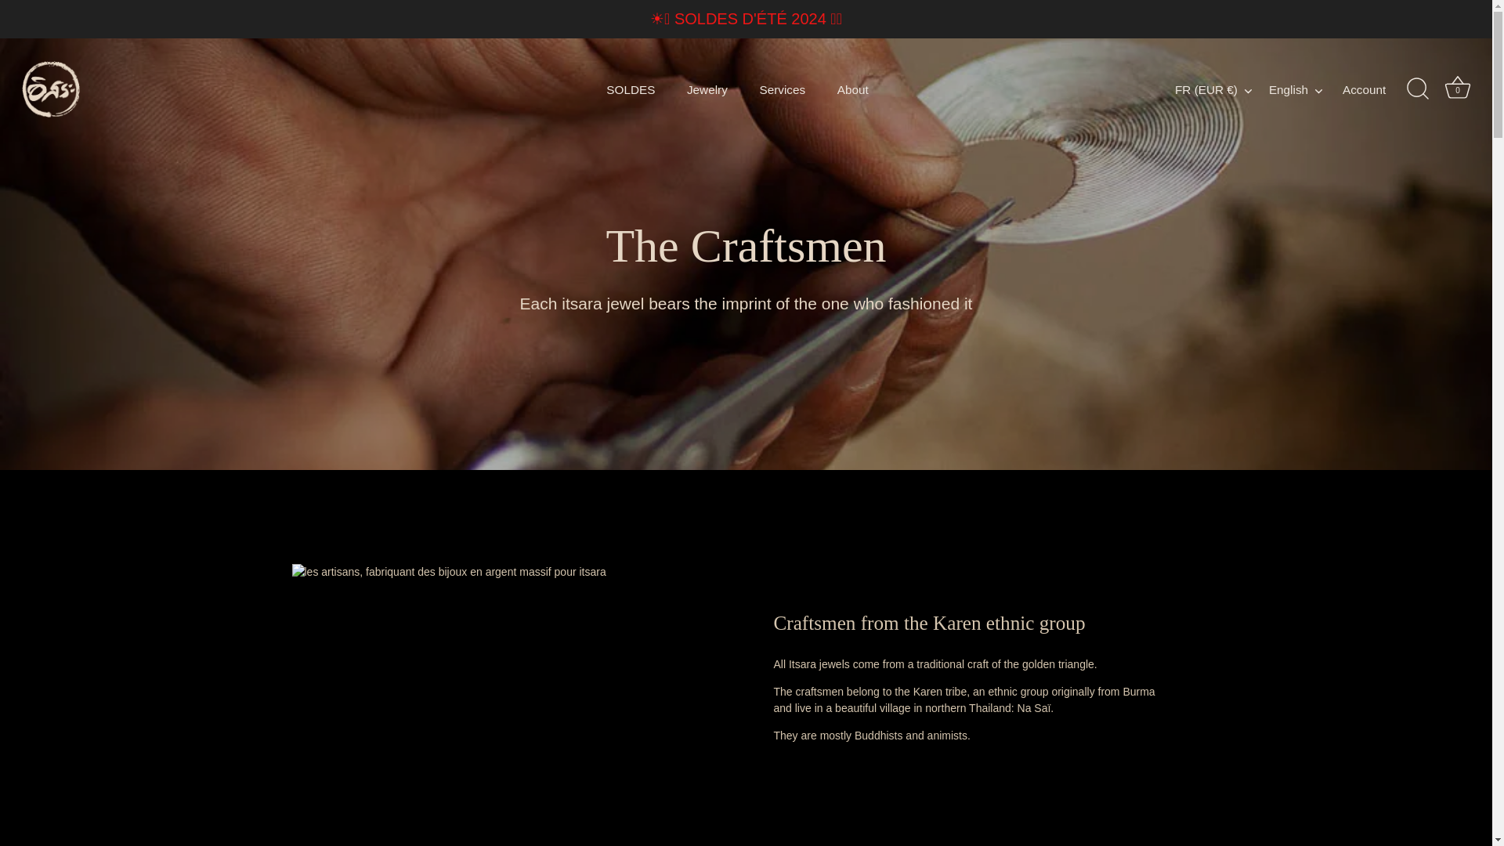 The width and height of the screenshot is (1504, 846). I want to click on About, so click(852, 89).